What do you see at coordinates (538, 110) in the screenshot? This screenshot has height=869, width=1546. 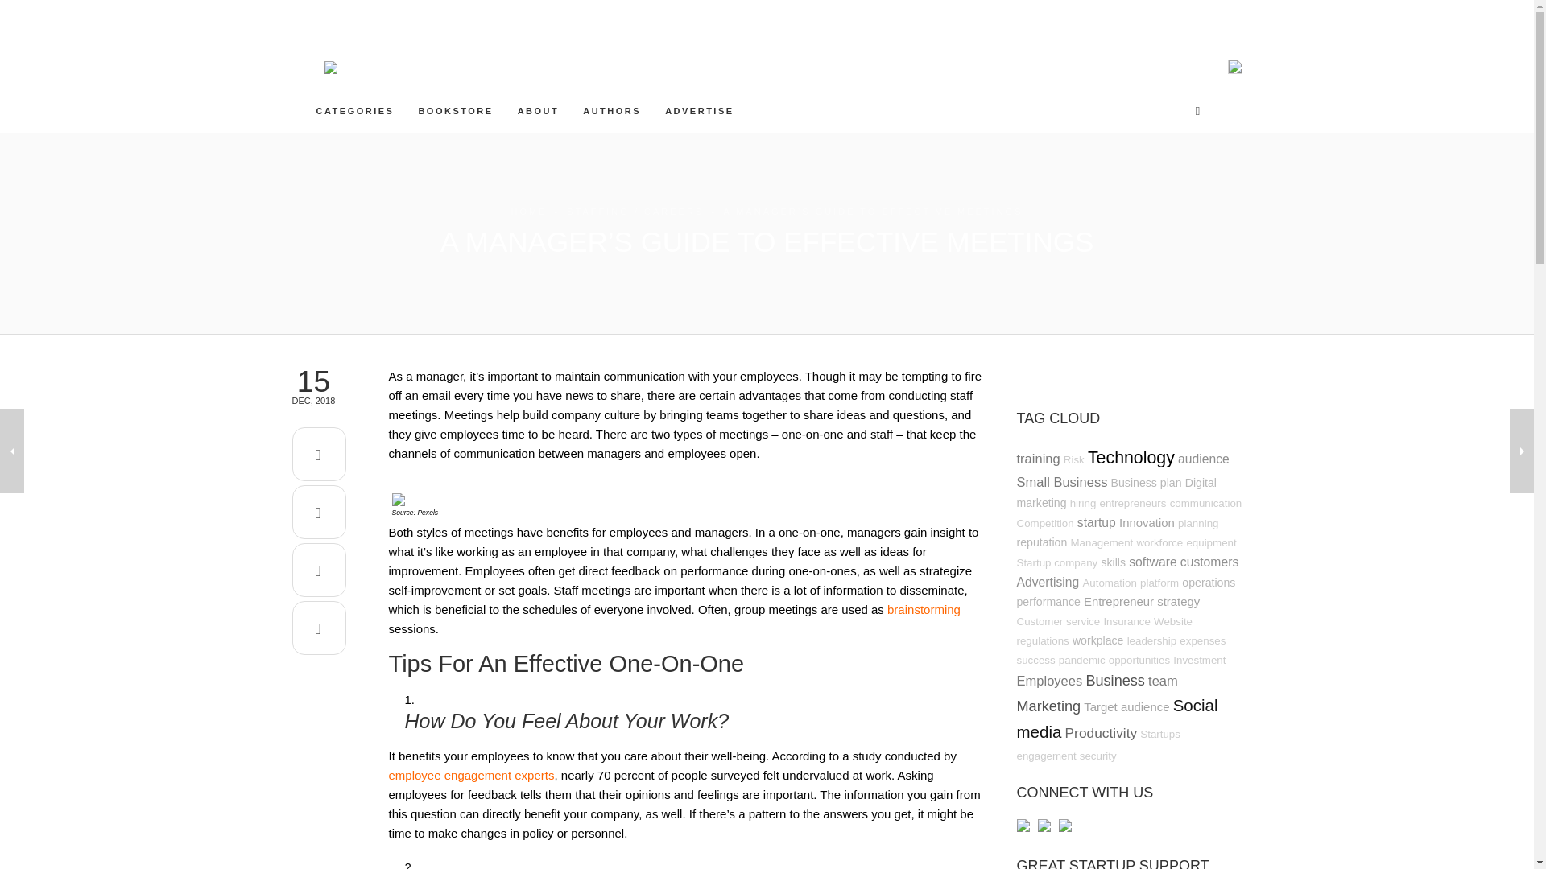 I see `ABOUT` at bounding box center [538, 110].